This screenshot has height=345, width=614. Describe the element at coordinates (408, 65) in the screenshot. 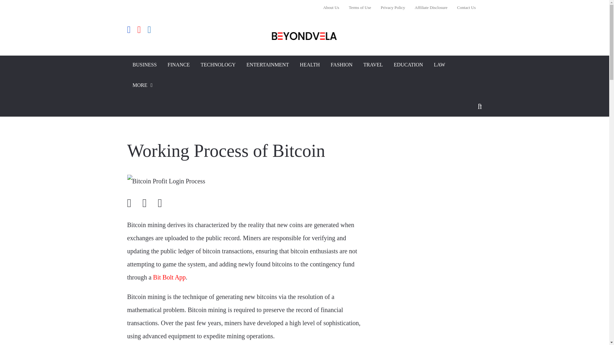

I see `EDUCATION` at that location.